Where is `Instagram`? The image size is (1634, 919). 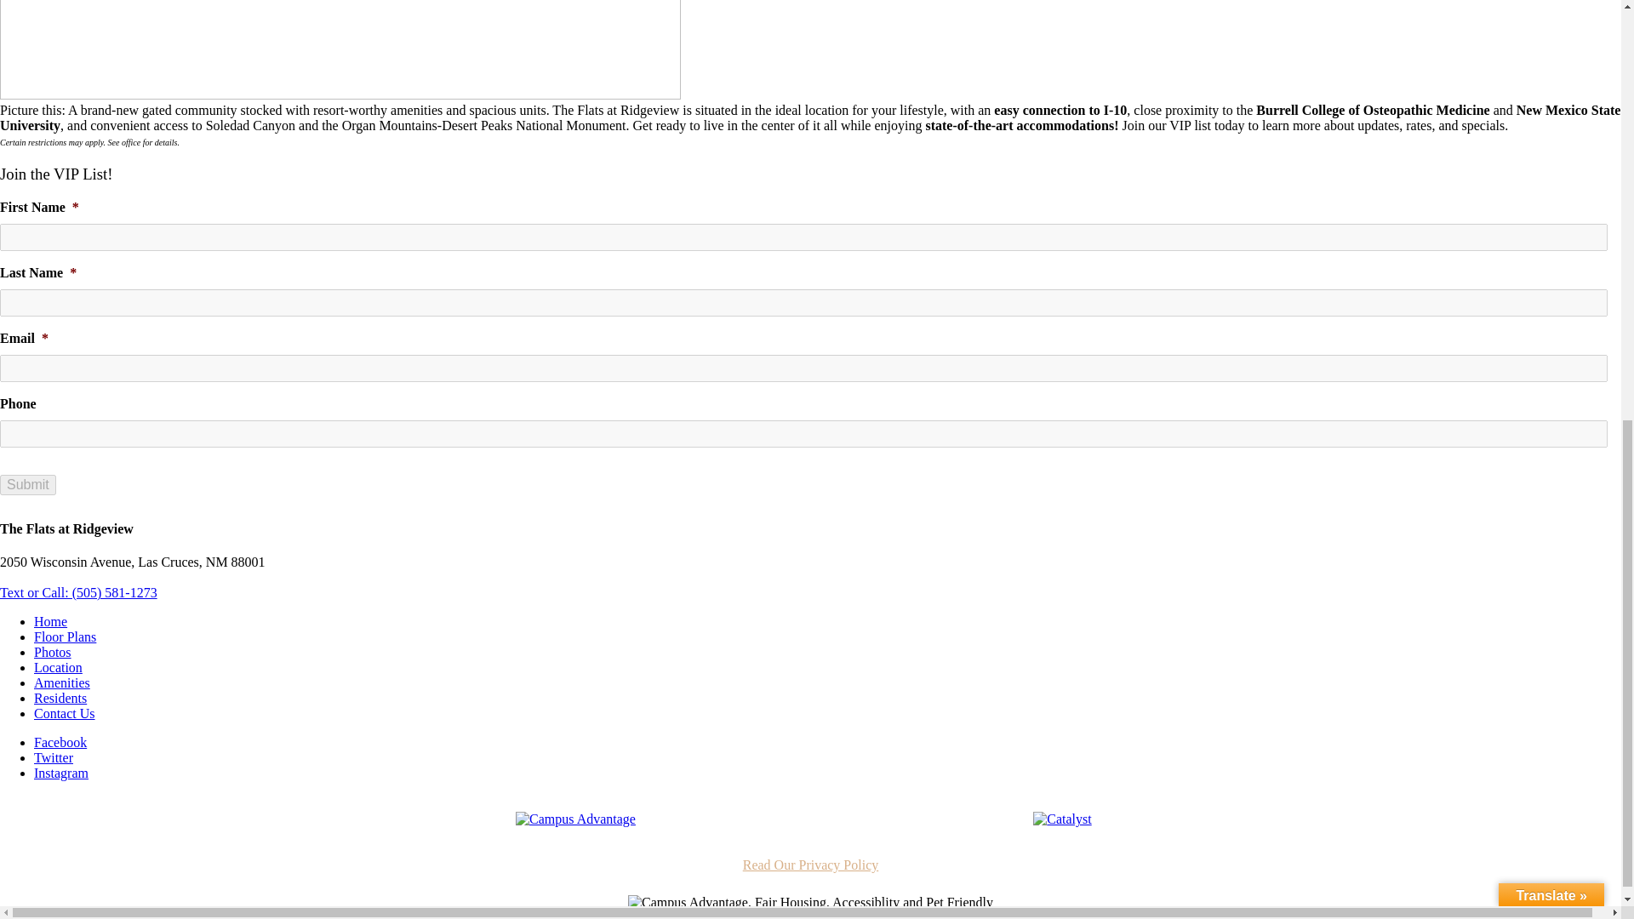
Instagram is located at coordinates (61, 773).